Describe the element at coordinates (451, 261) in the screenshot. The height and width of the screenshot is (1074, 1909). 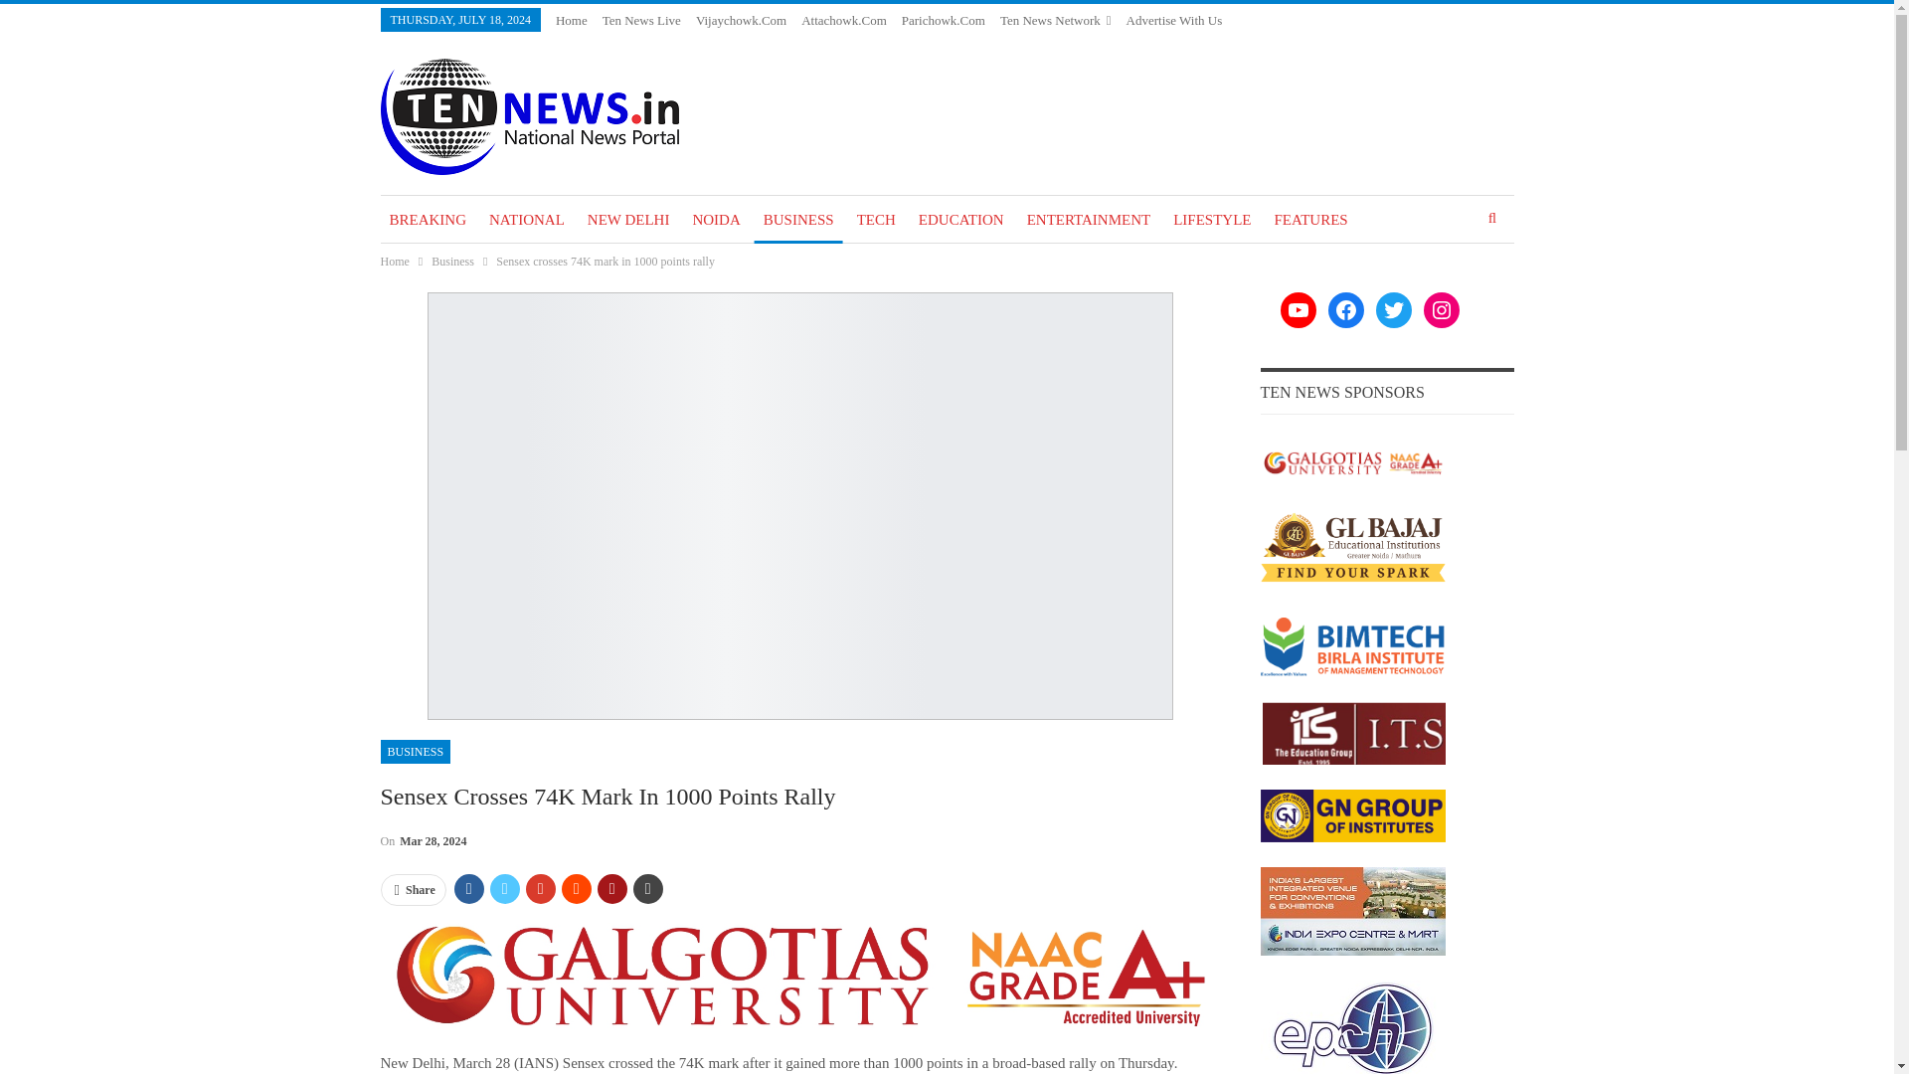
I see `Business` at that location.